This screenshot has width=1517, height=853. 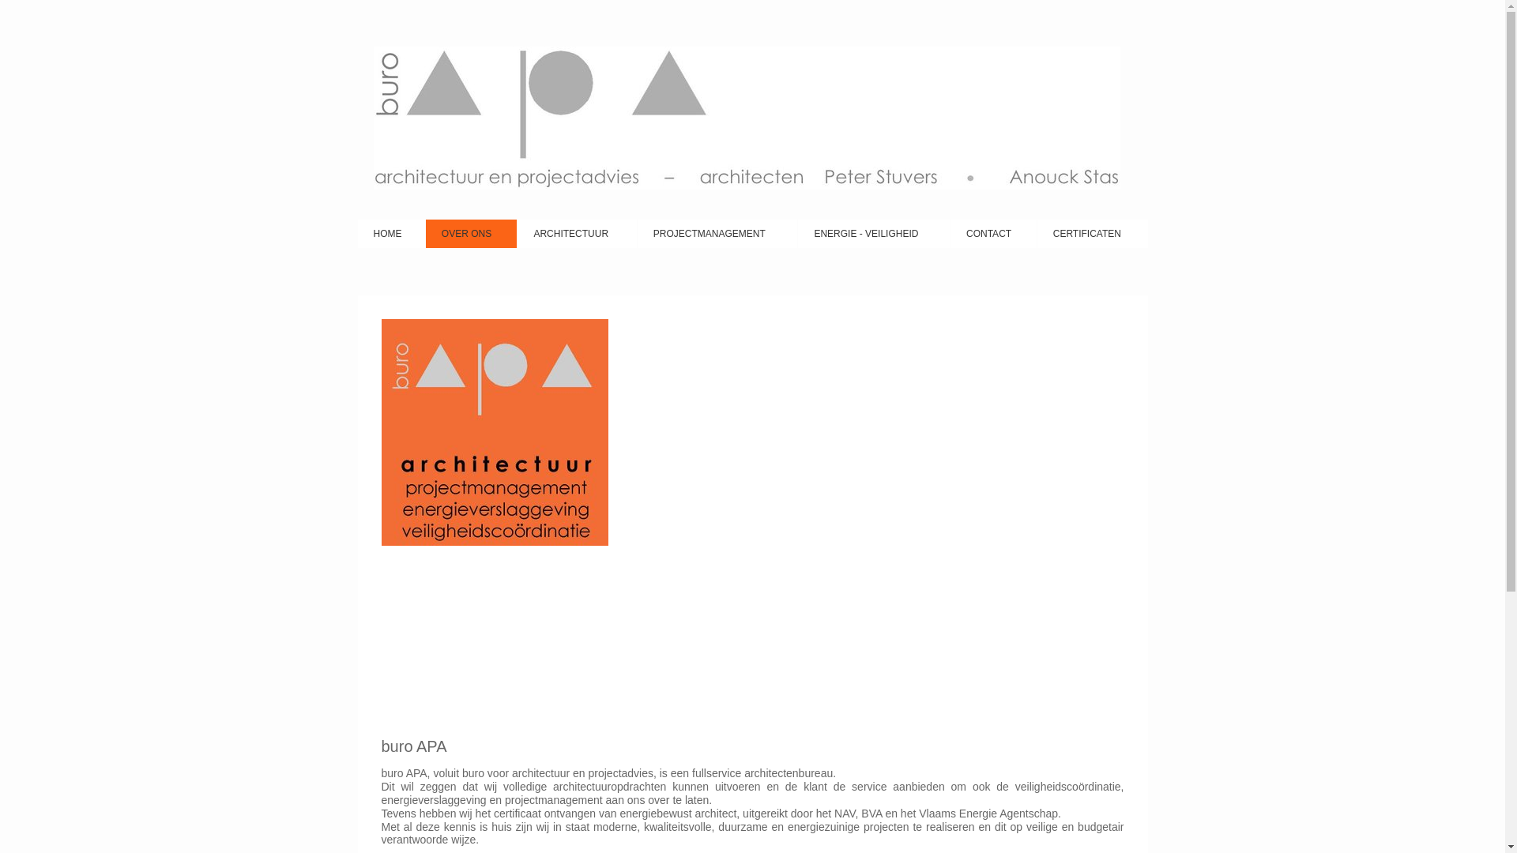 I want to click on CERTIFICATEN, so click(x=1093, y=234).